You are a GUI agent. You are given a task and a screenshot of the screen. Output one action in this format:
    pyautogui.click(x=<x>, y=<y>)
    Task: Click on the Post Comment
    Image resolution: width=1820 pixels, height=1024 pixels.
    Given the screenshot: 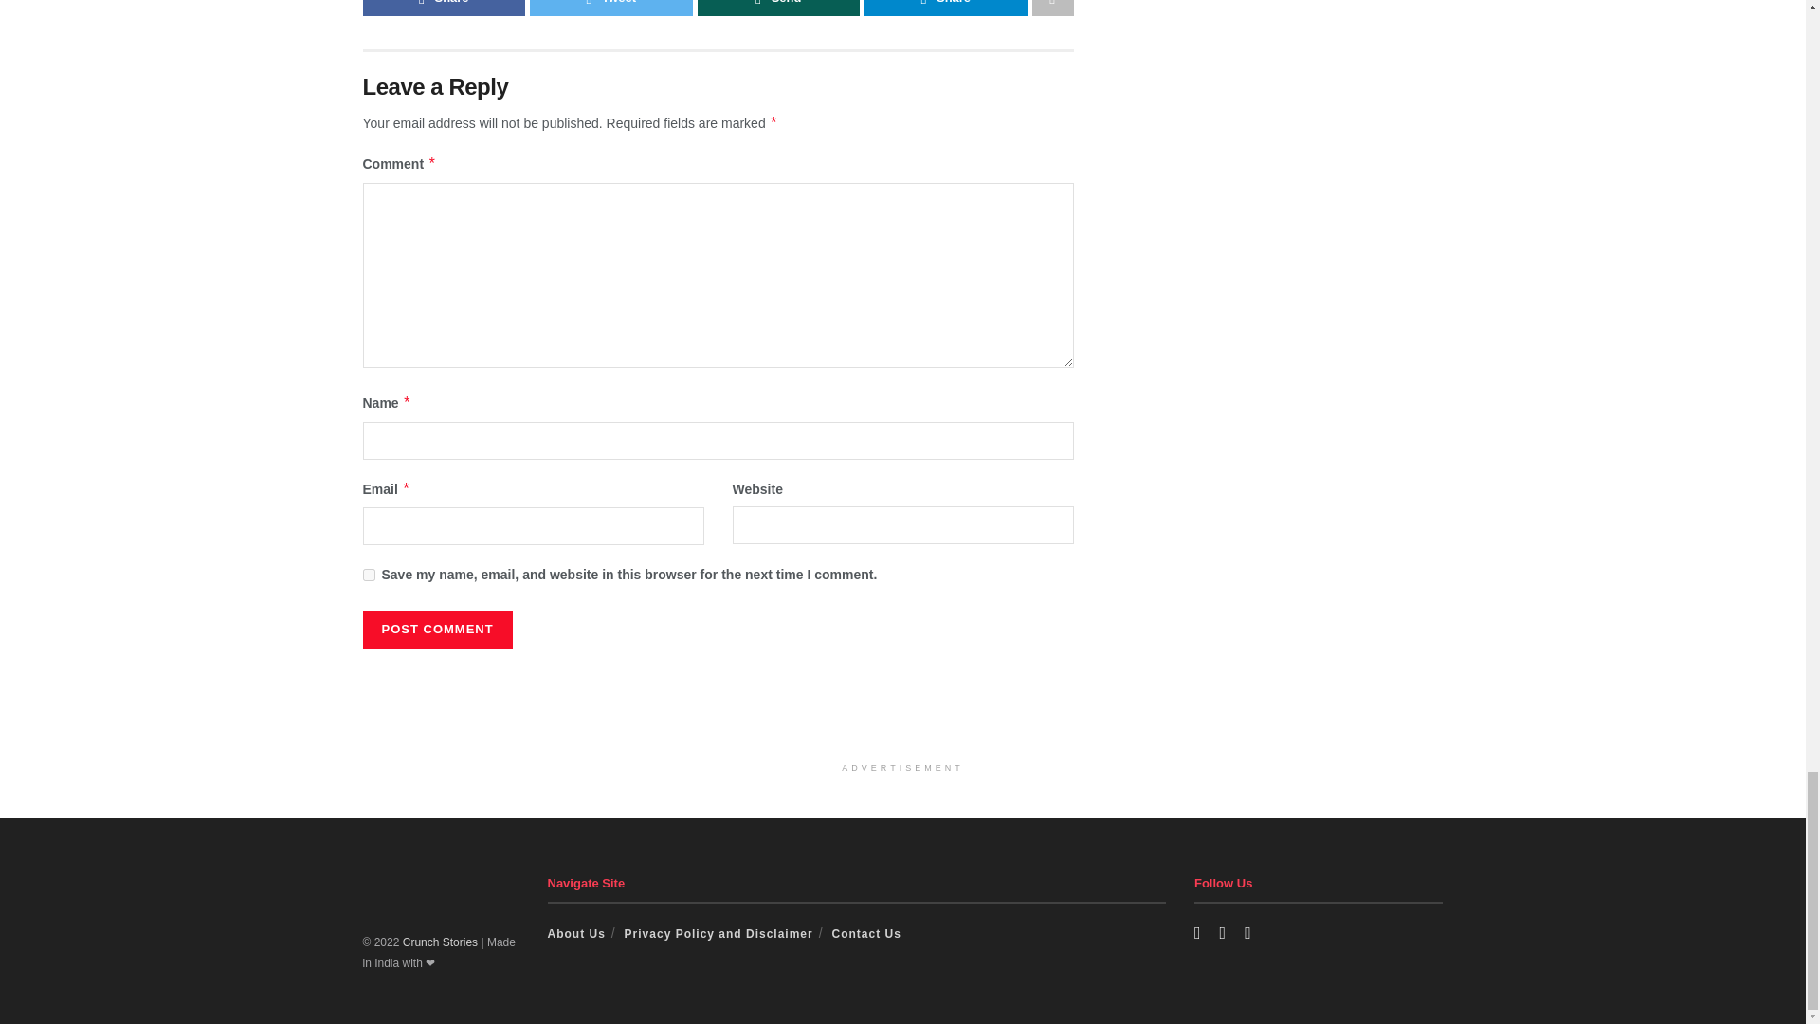 What is the action you would take?
    pyautogui.click(x=436, y=629)
    